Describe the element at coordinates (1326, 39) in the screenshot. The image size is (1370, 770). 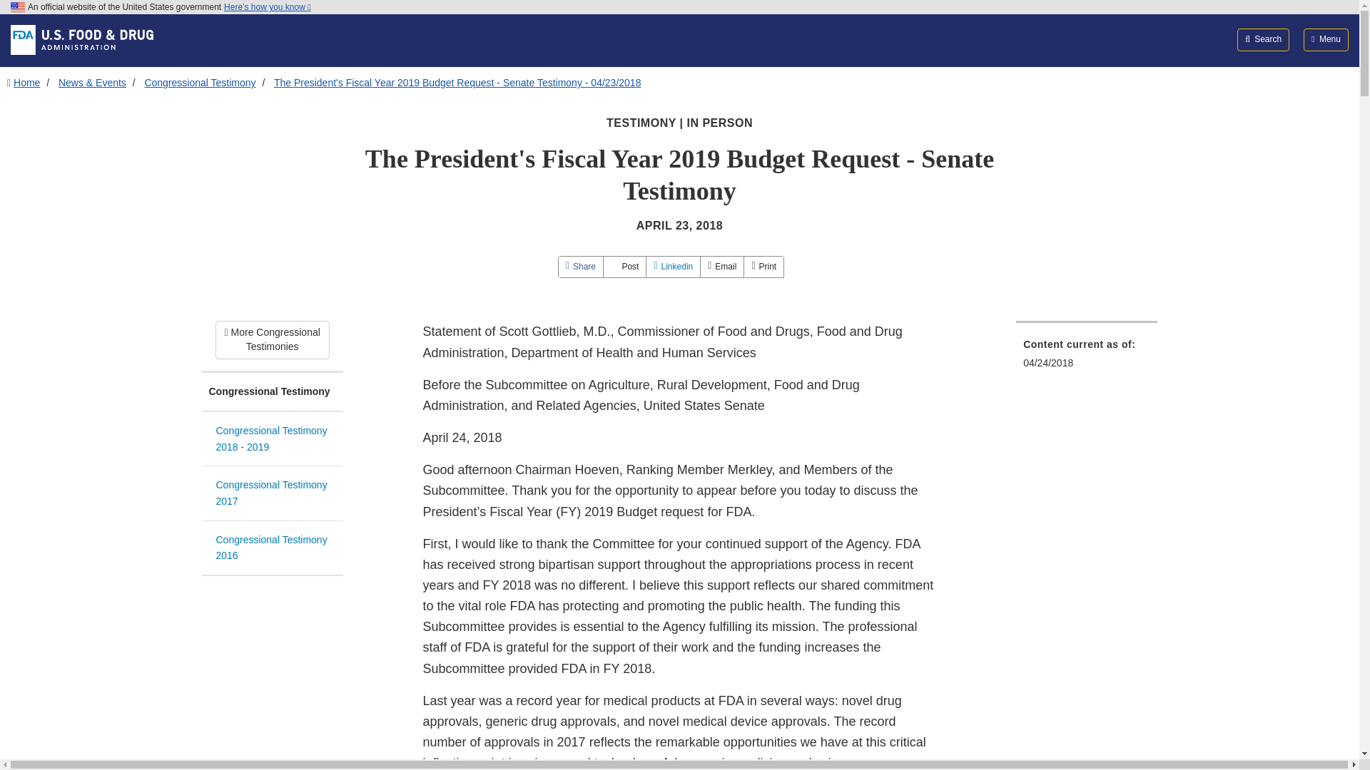
I see `  Menu` at that location.